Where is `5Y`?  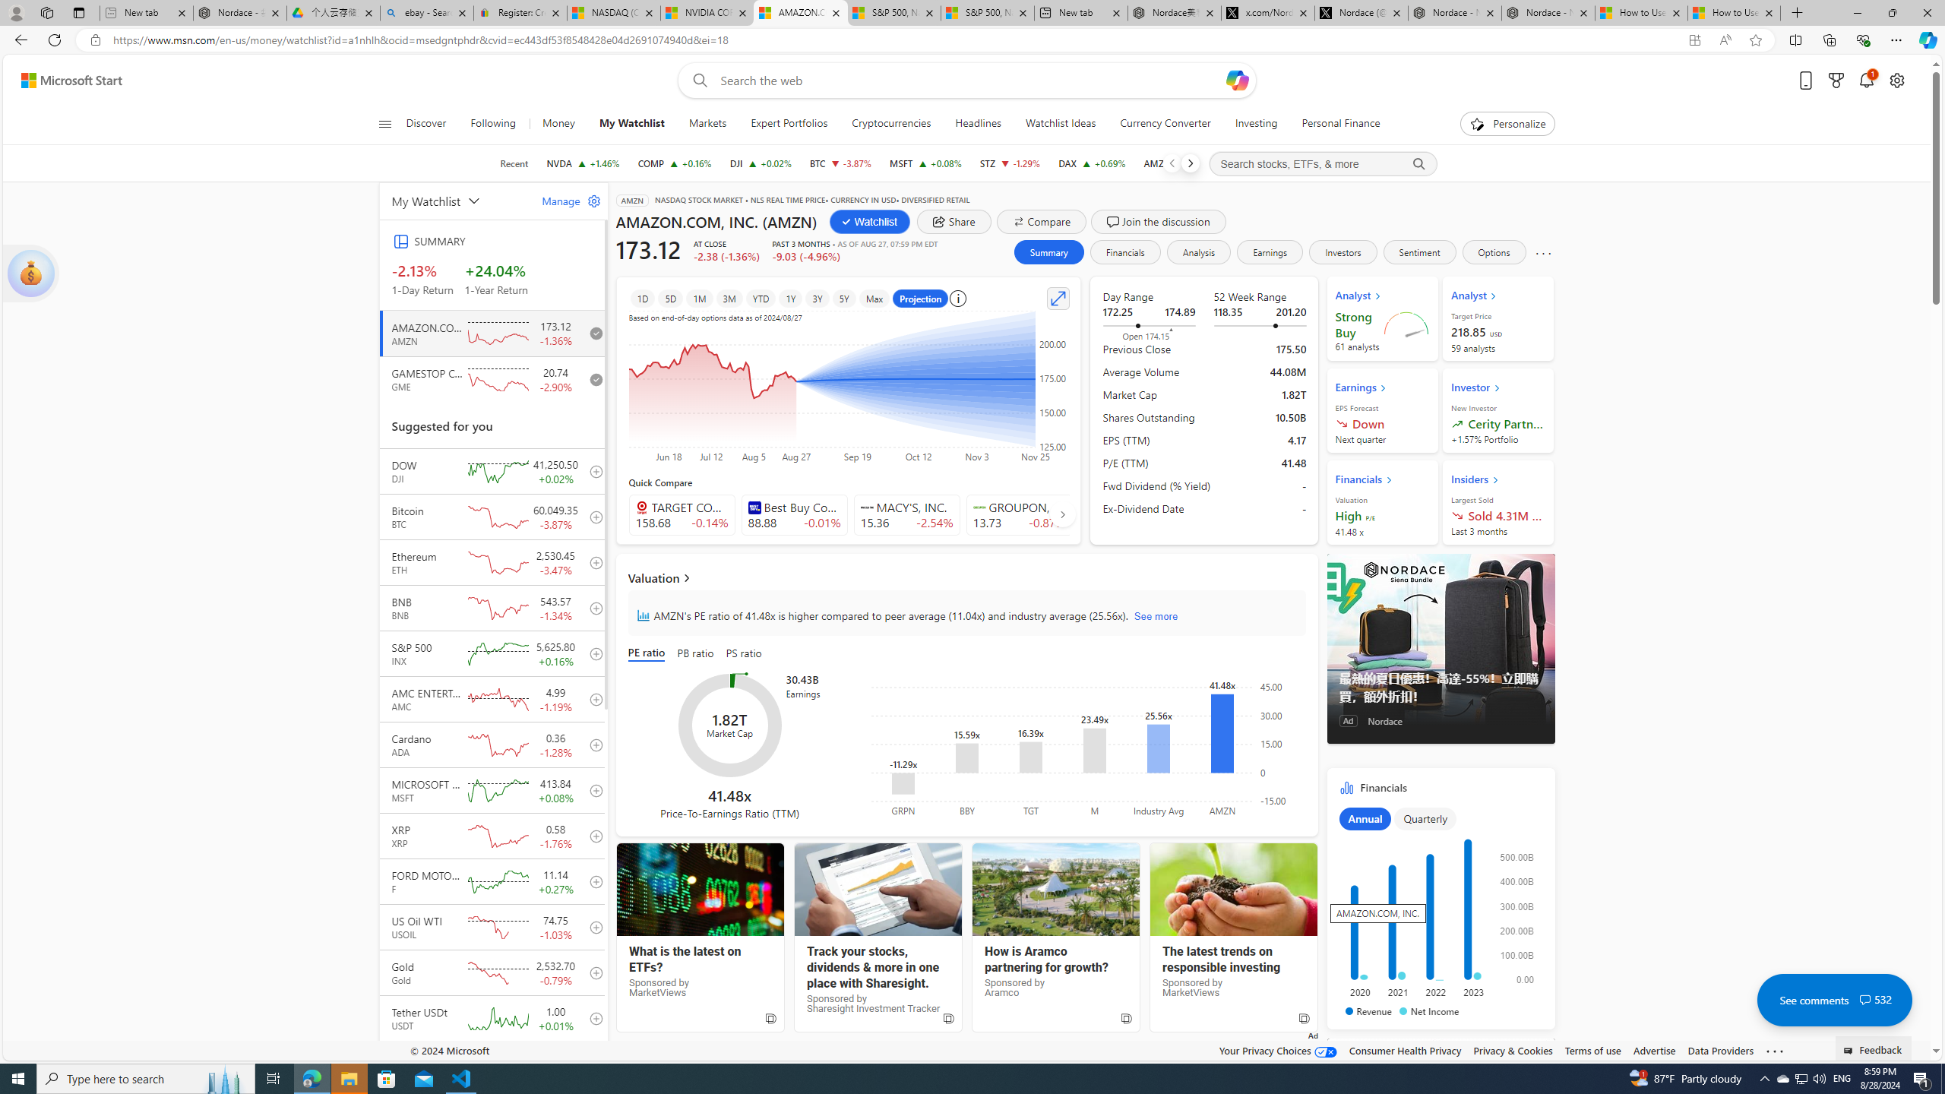
5Y is located at coordinates (843, 298).